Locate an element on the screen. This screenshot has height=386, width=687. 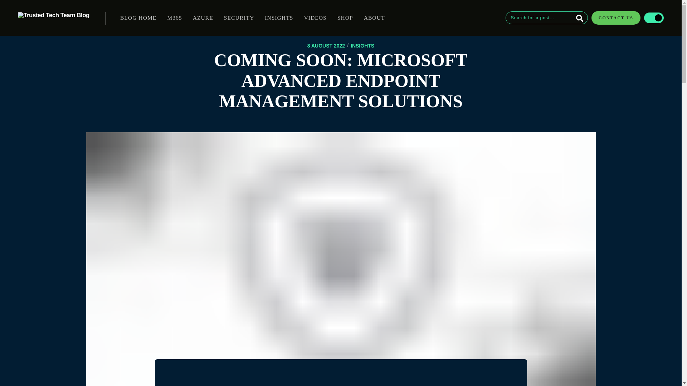
BLOG HOME is located at coordinates (138, 18).